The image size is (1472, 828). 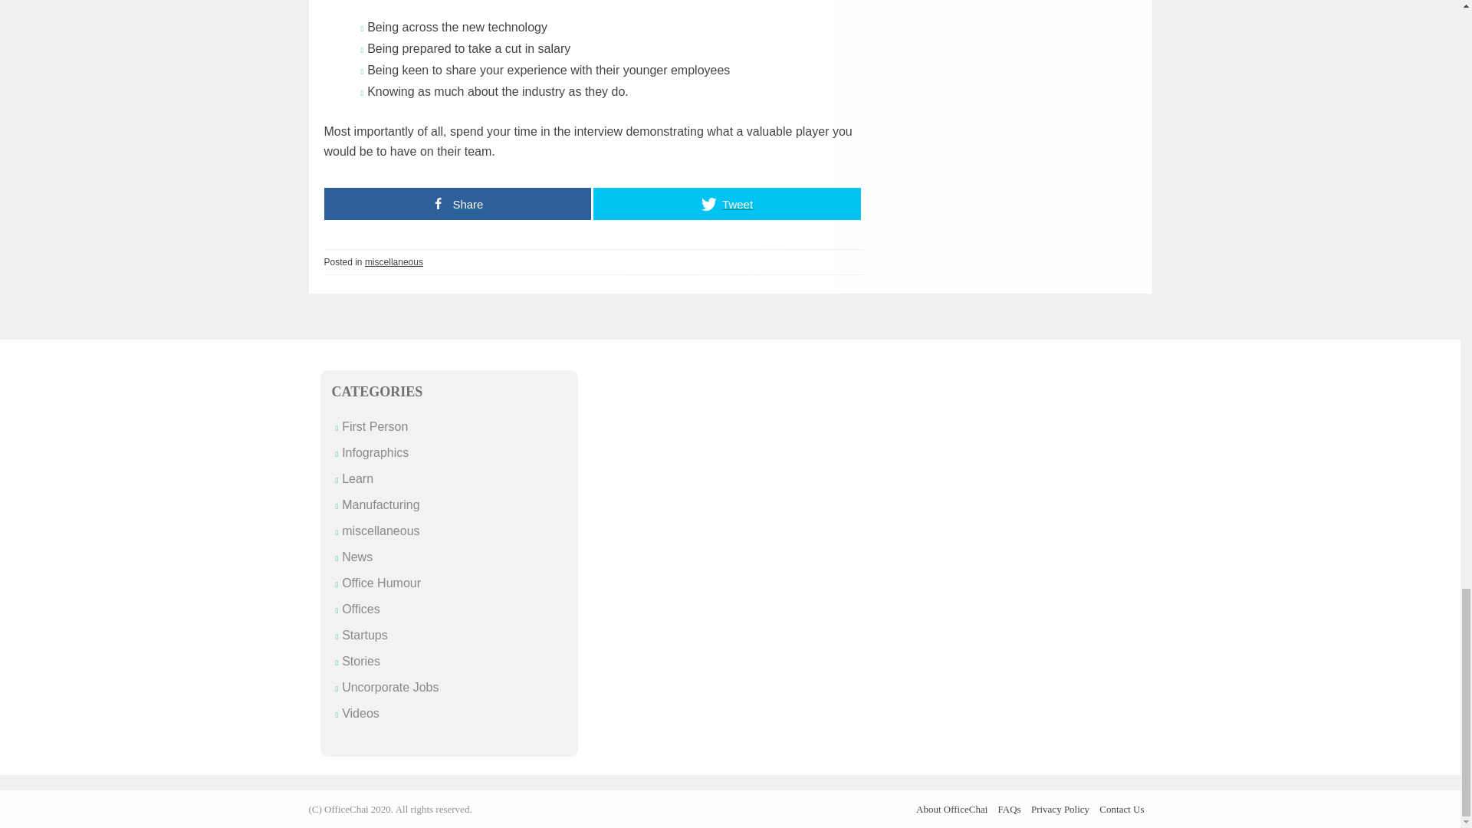 I want to click on News, so click(x=356, y=557).